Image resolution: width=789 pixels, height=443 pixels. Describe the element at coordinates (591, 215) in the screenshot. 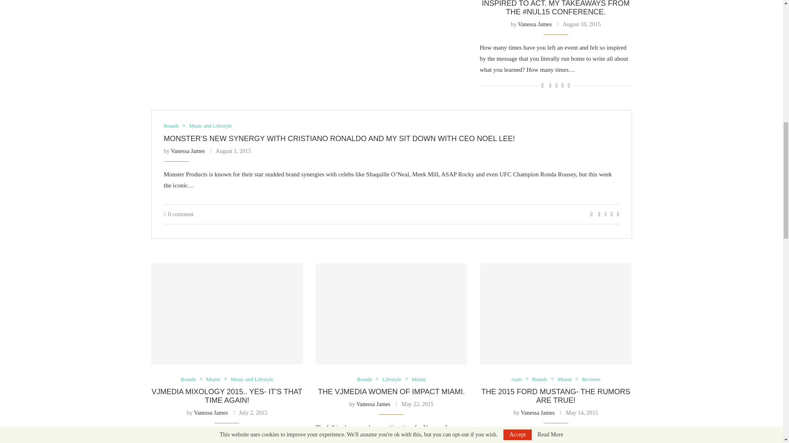

I see `Like` at that location.